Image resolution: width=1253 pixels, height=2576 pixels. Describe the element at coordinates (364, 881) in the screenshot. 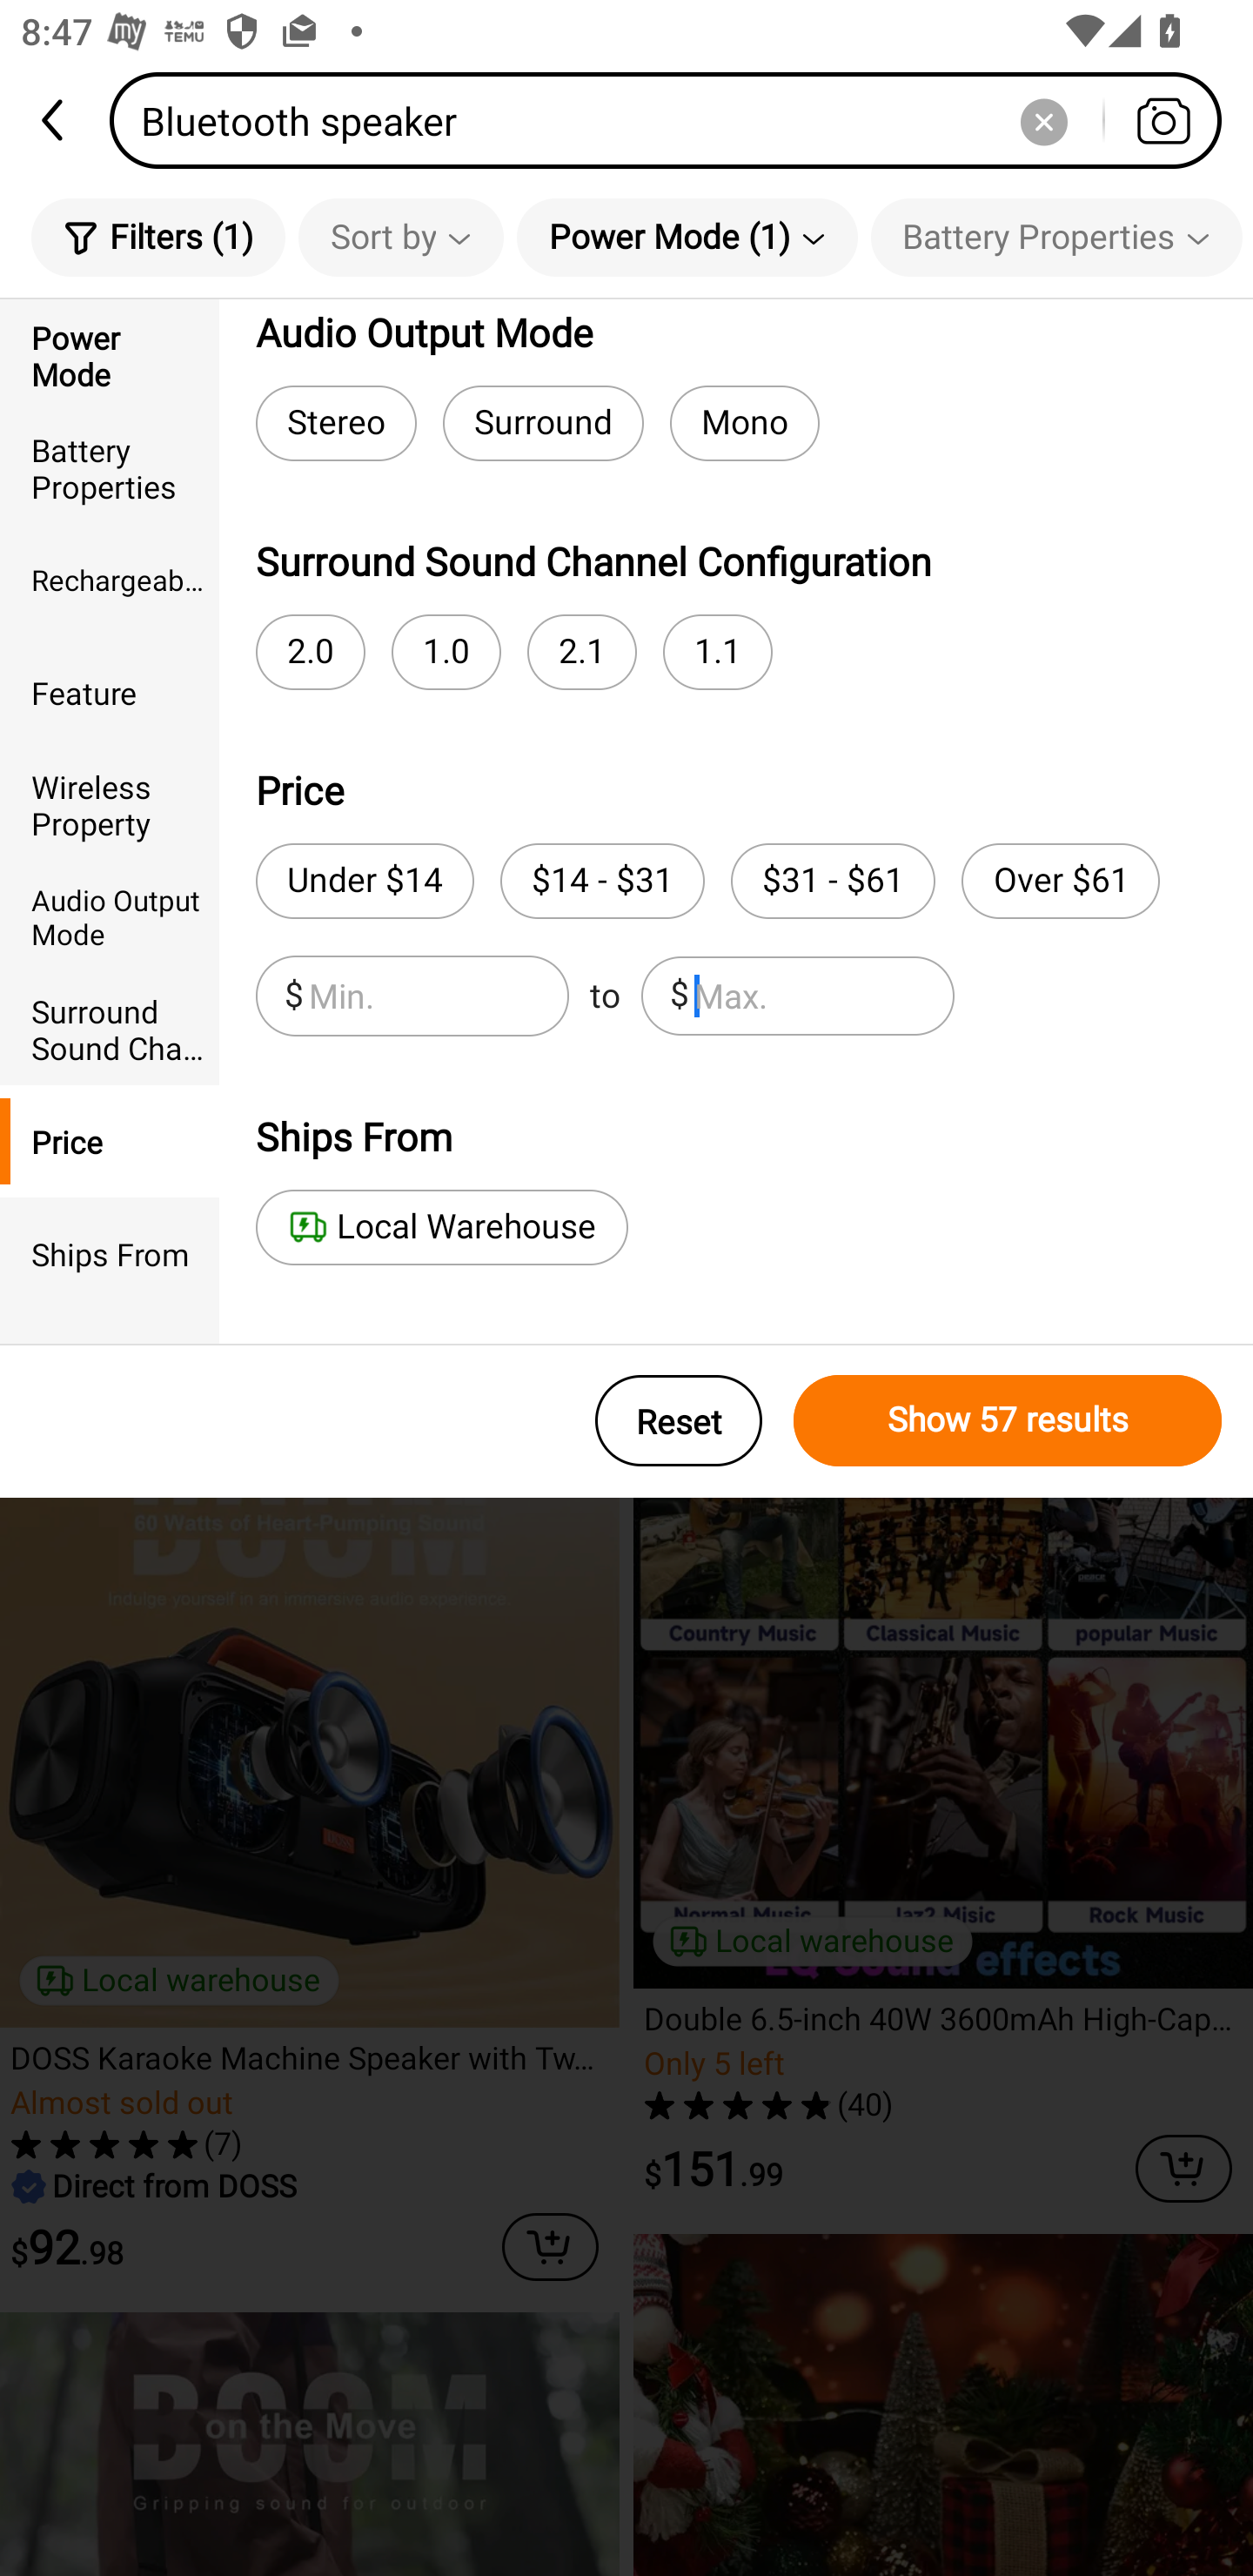

I see `Under $14` at that location.